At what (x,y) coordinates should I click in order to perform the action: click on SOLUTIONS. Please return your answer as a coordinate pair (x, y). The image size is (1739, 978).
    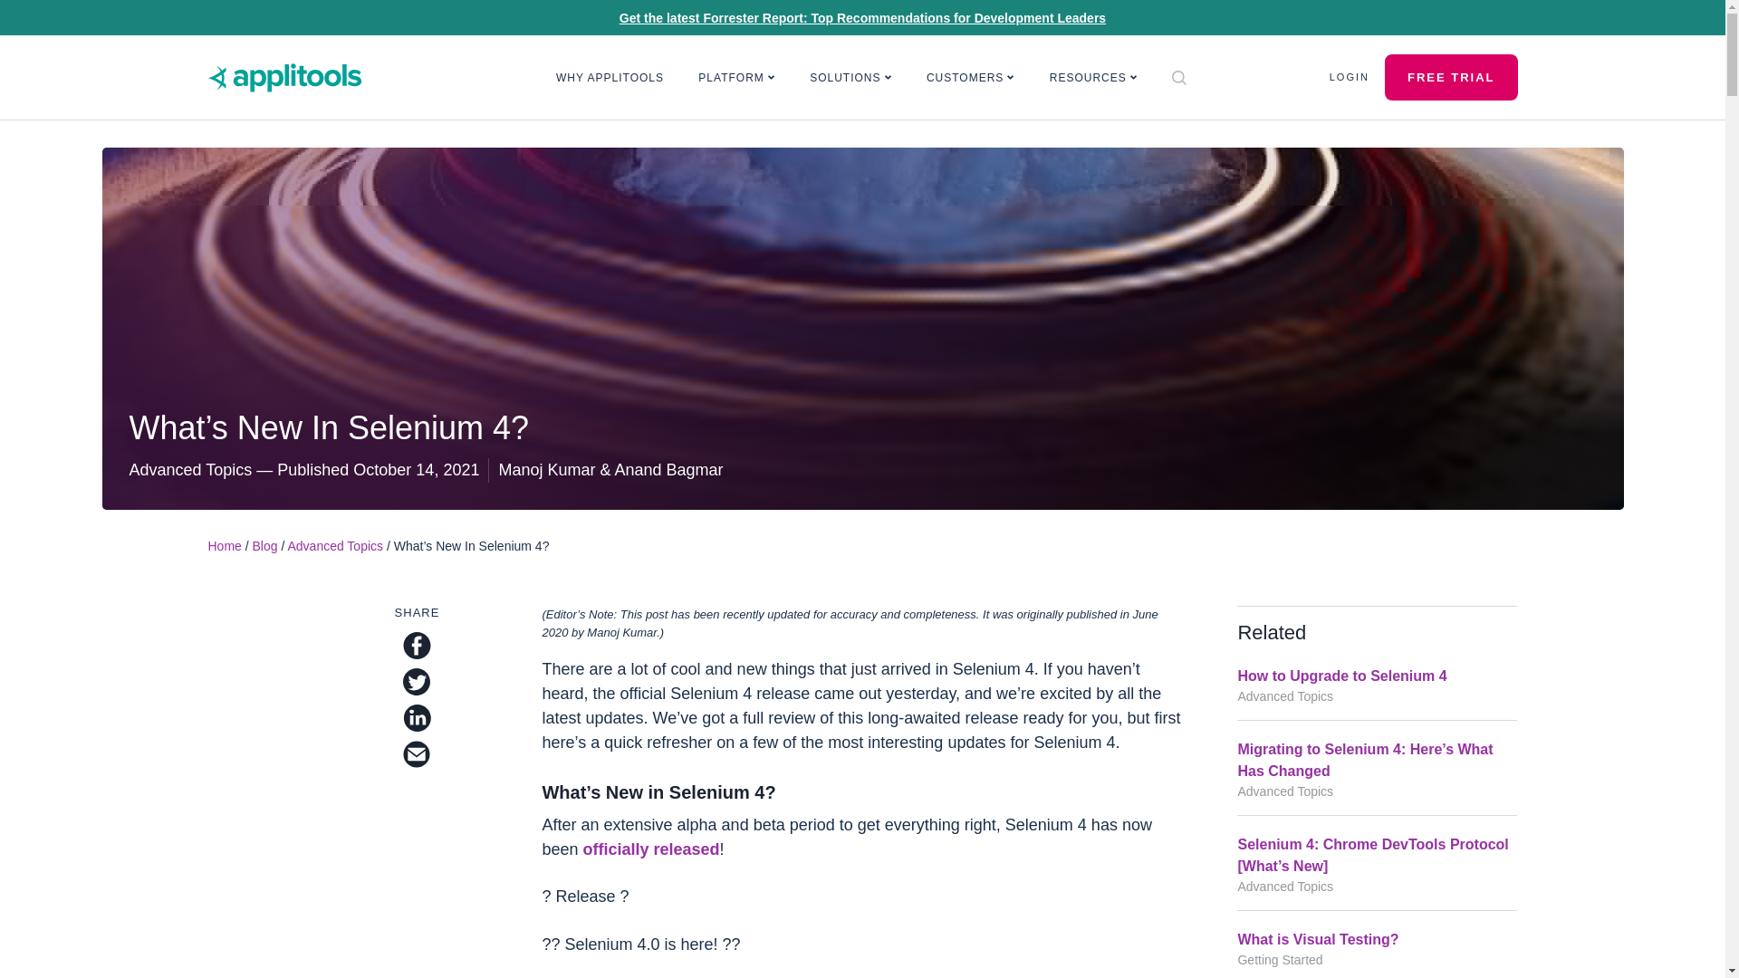
    Looking at the image, I should click on (851, 78).